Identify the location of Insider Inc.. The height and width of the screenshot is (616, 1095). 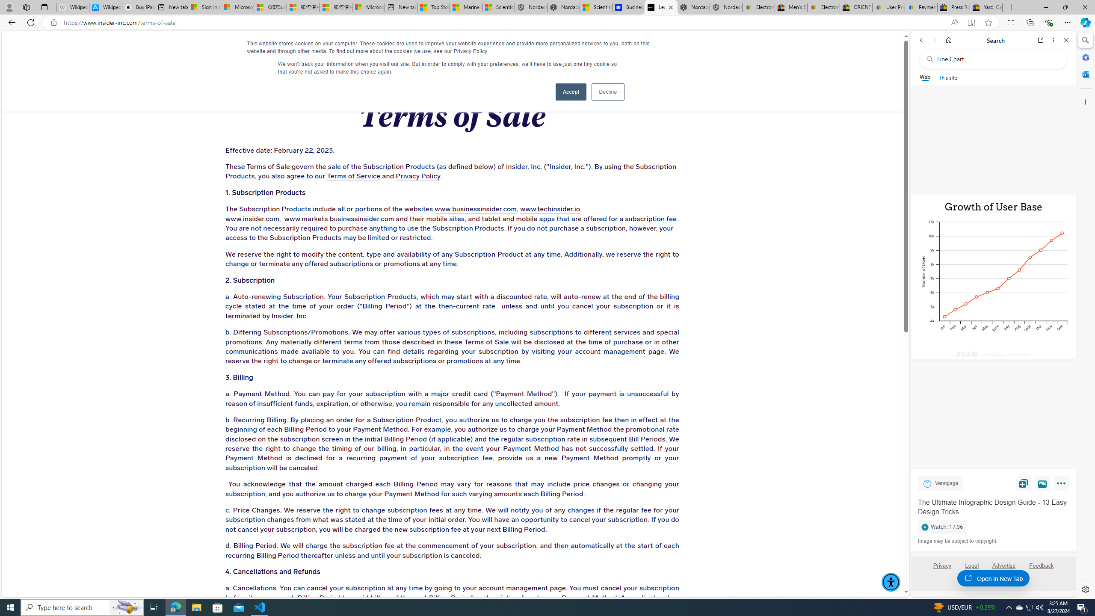
(452, 47).